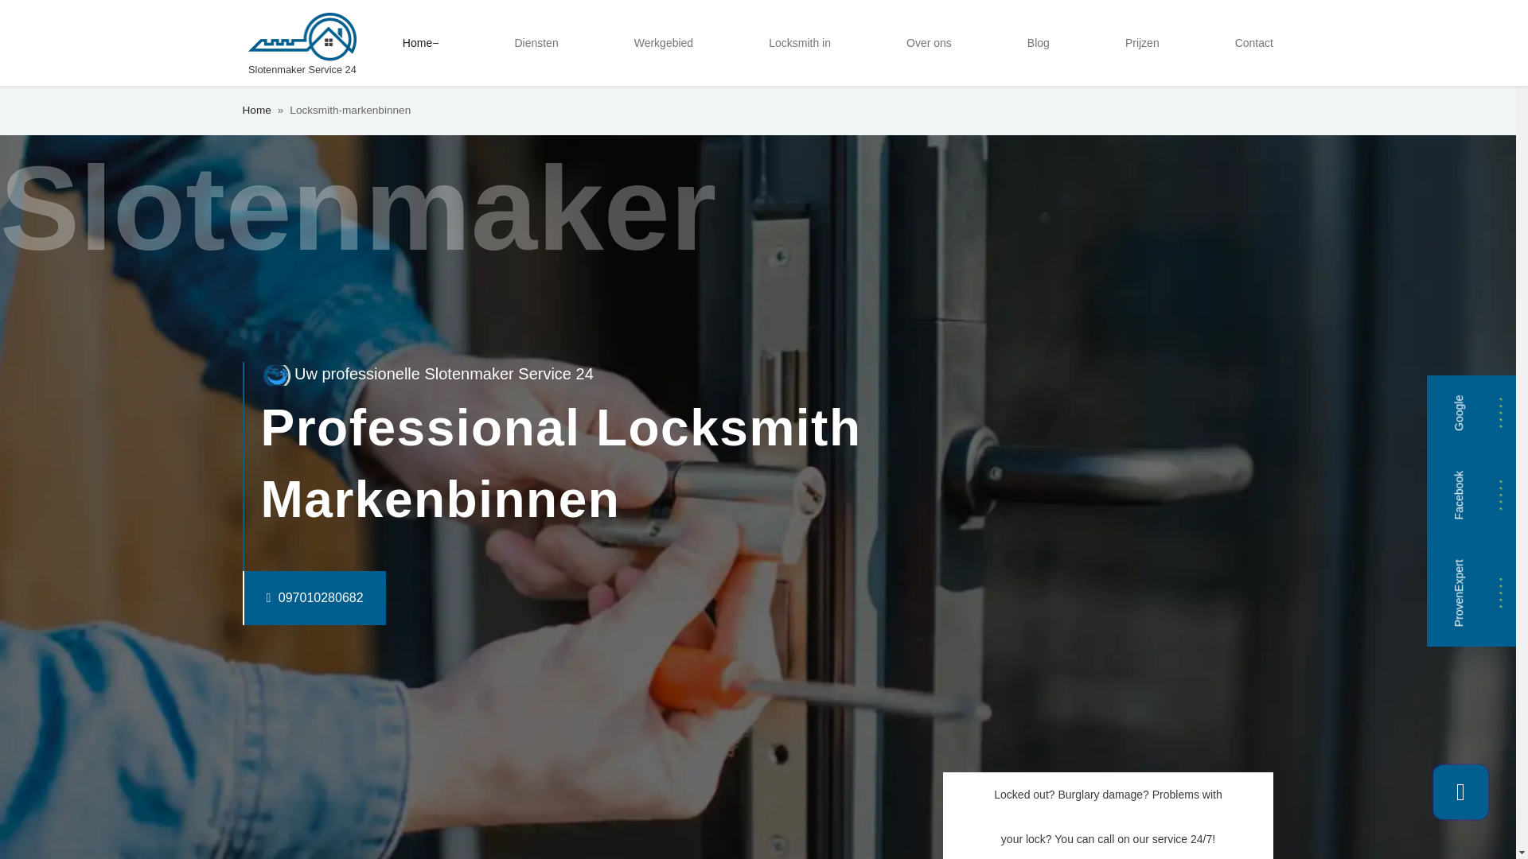 The width and height of the screenshot is (1528, 859). Describe the element at coordinates (1254, 43) in the screenshot. I see `Contact` at that location.